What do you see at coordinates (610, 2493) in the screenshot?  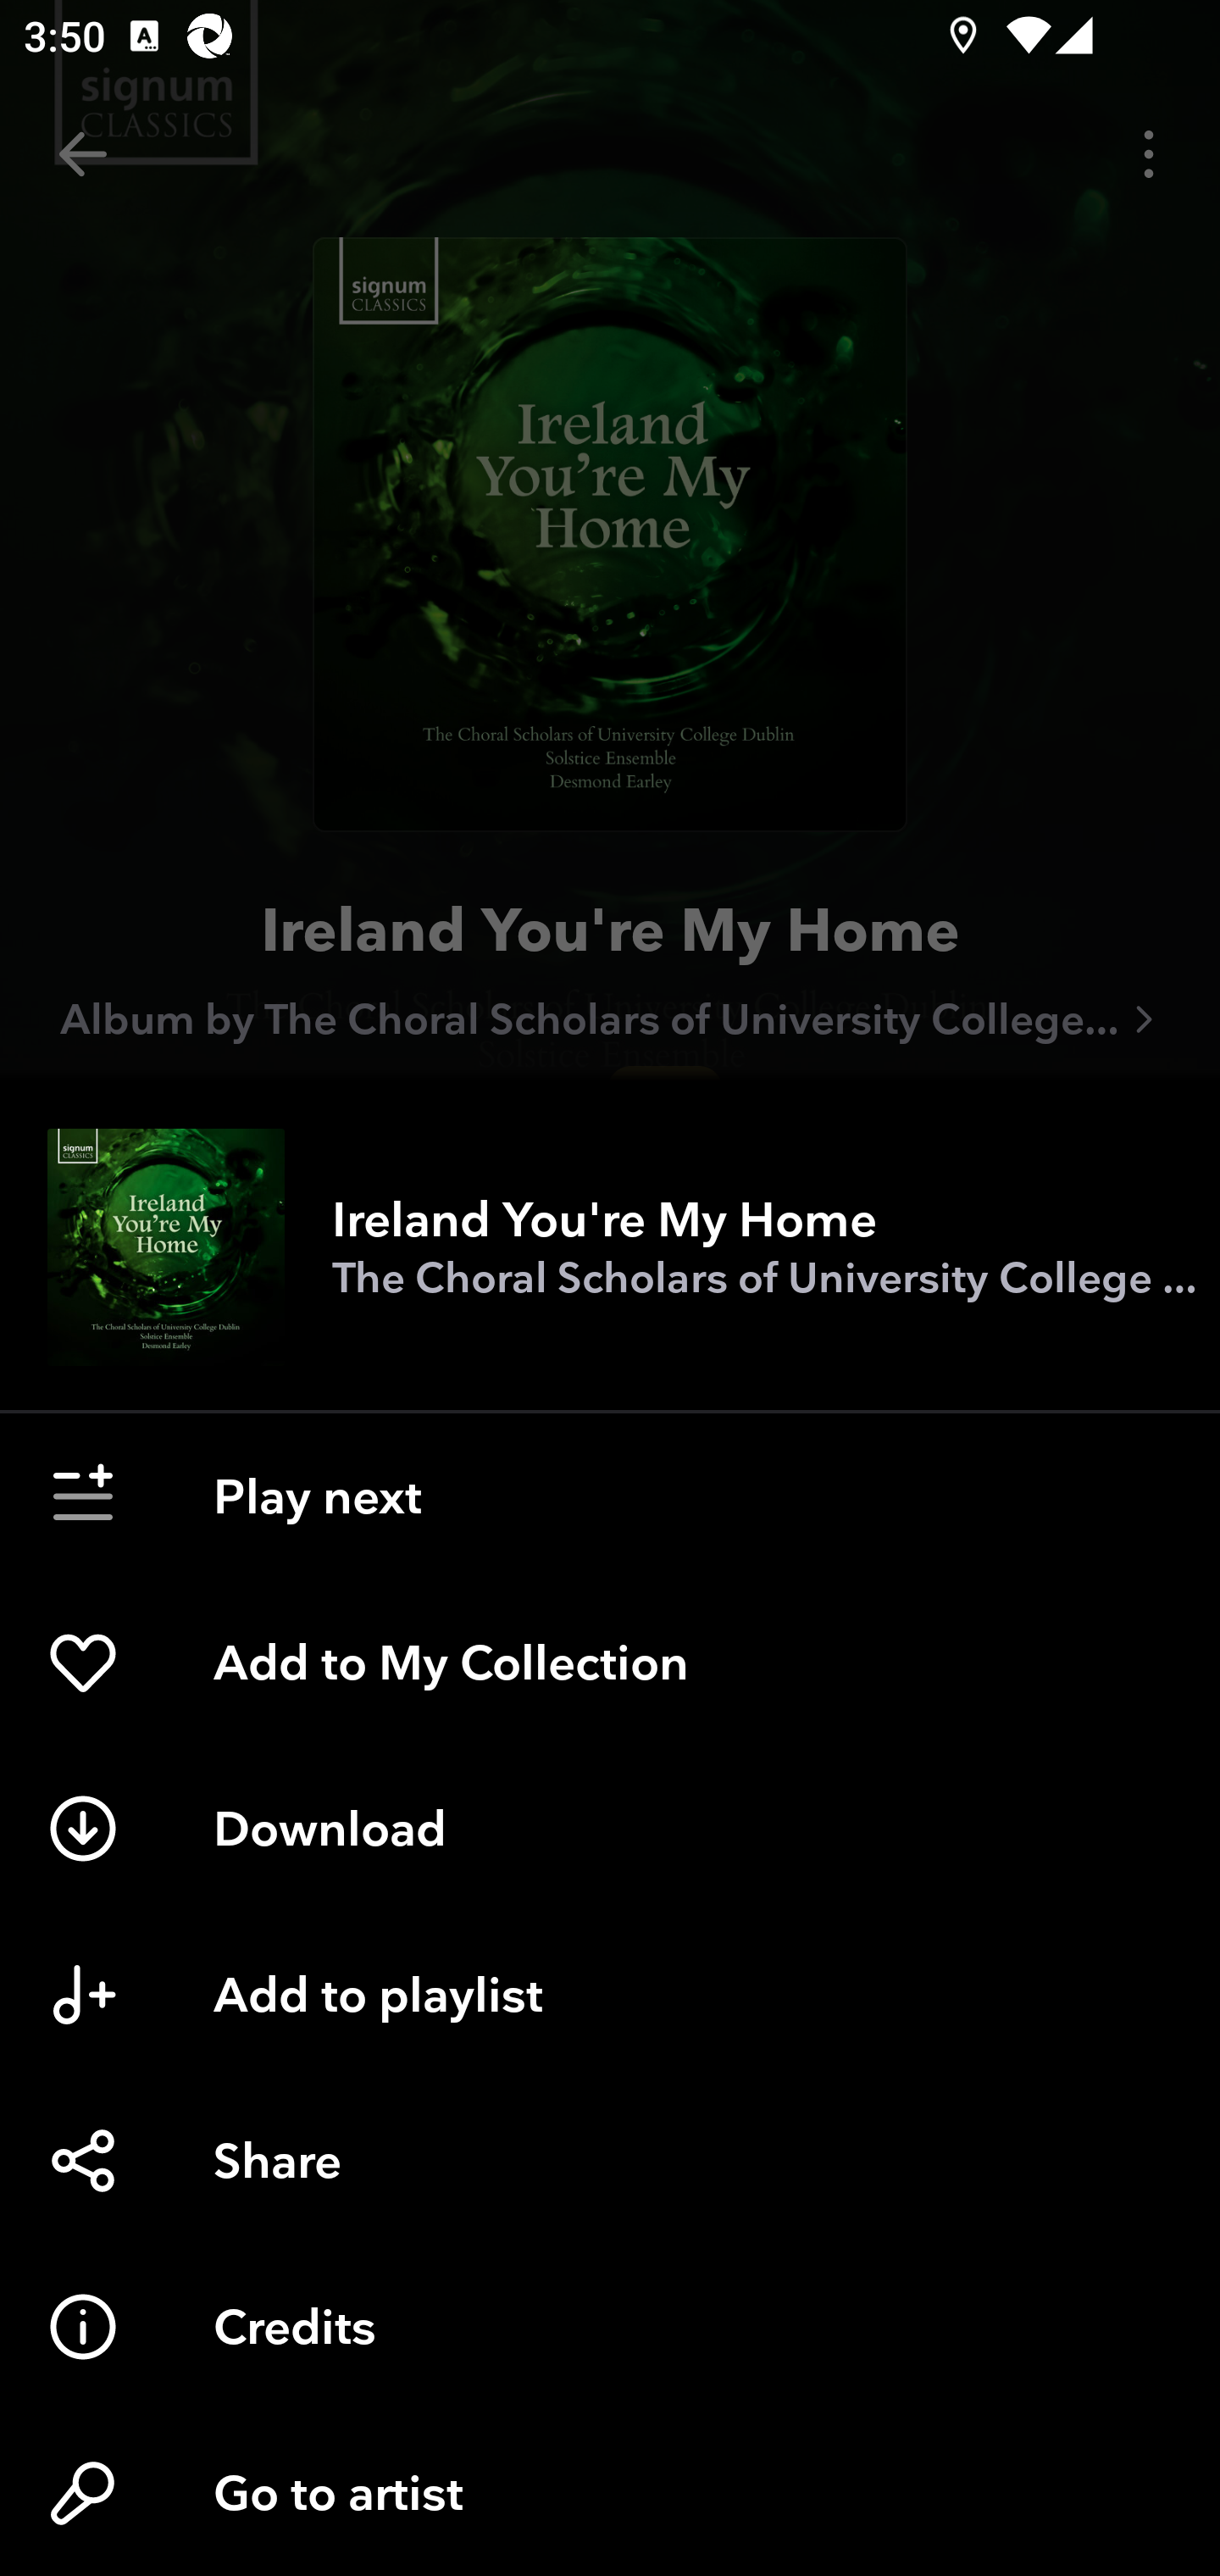 I see `Go to artist` at bounding box center [610, 2493].